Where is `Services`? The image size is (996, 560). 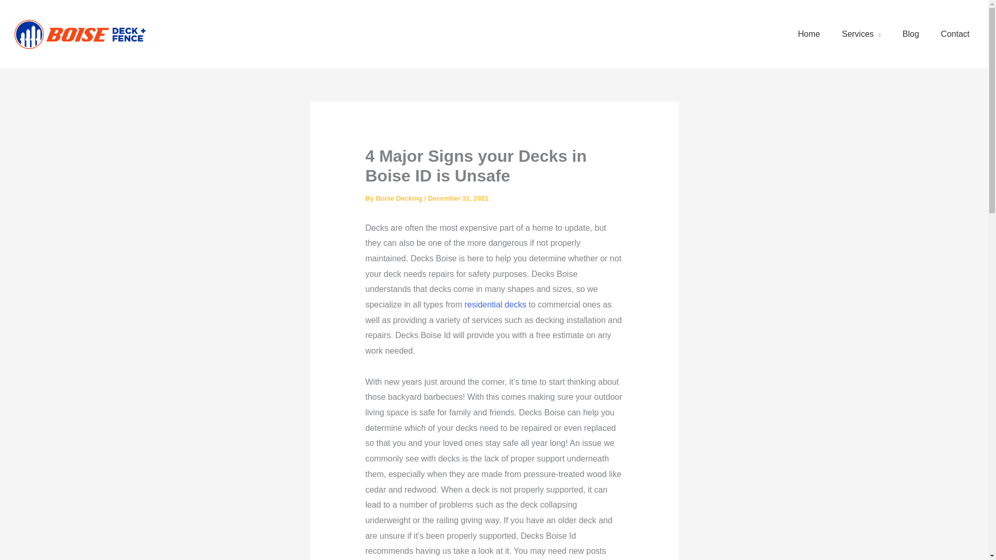 Services is located at coordinates (861, 34).